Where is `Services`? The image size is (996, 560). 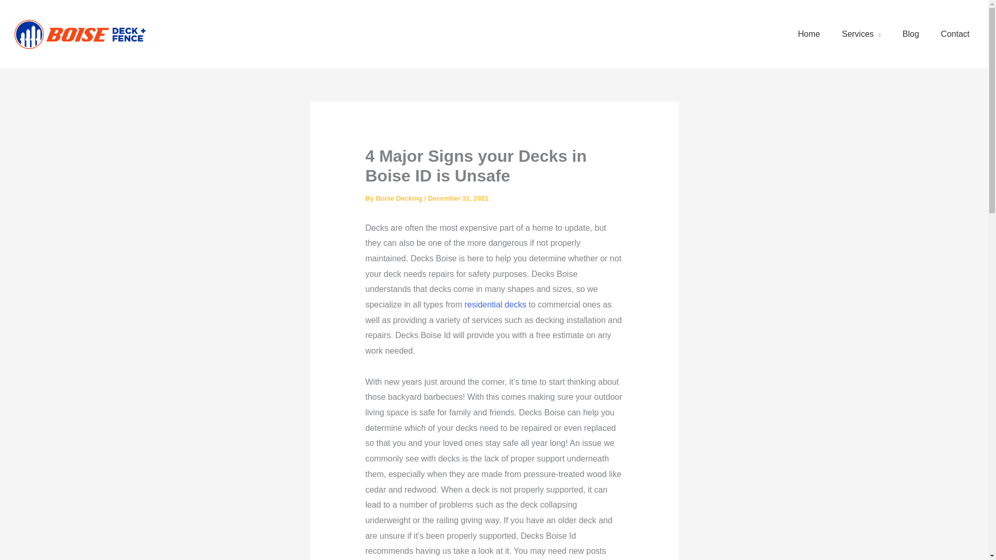 Services is located at coordinates (861, 34).